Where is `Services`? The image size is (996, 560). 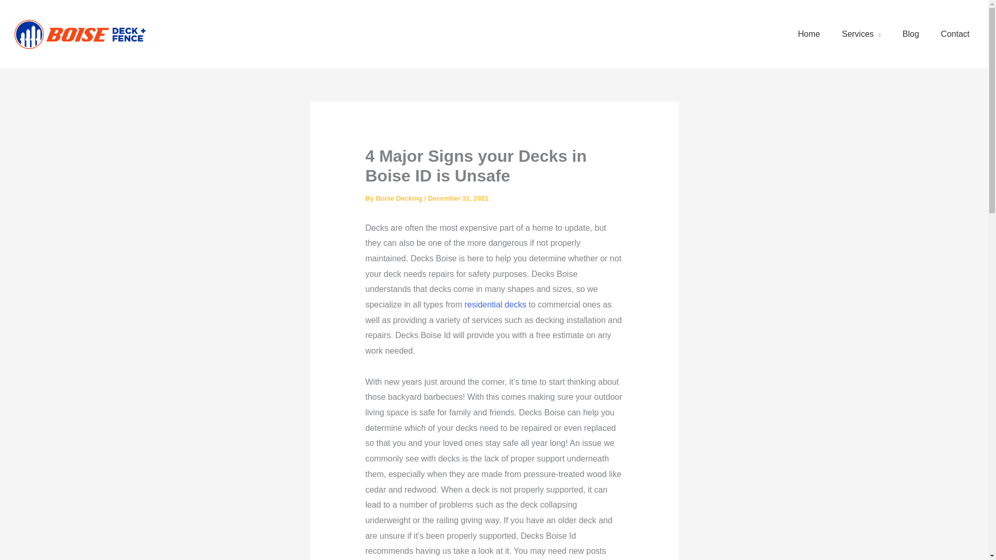 Services is located at coordinates (861, 34).